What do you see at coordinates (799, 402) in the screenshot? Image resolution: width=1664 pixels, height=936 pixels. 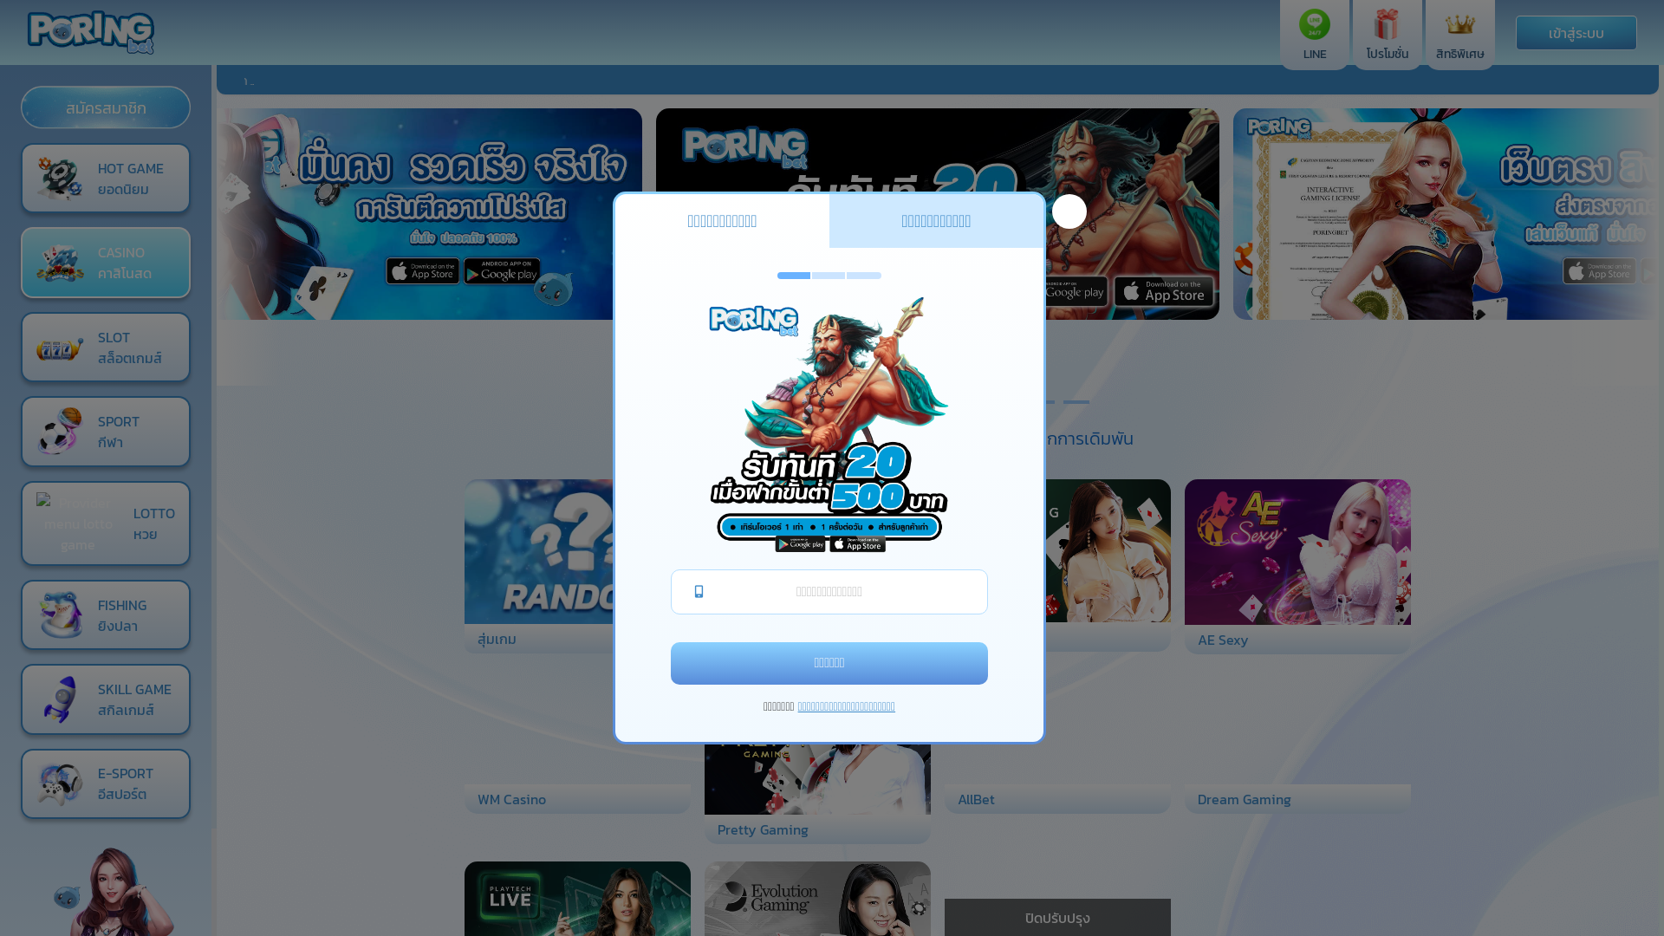 I see `1` at bounding box center [799, 402].